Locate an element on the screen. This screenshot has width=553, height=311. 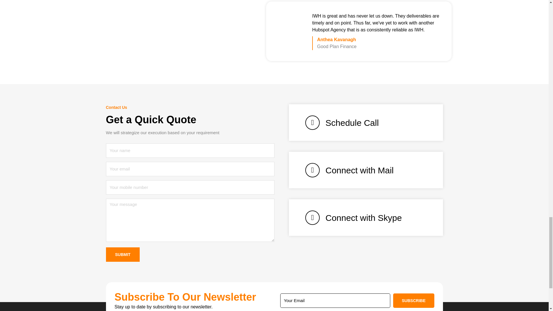
Submit is located at coordinates (123, 255).